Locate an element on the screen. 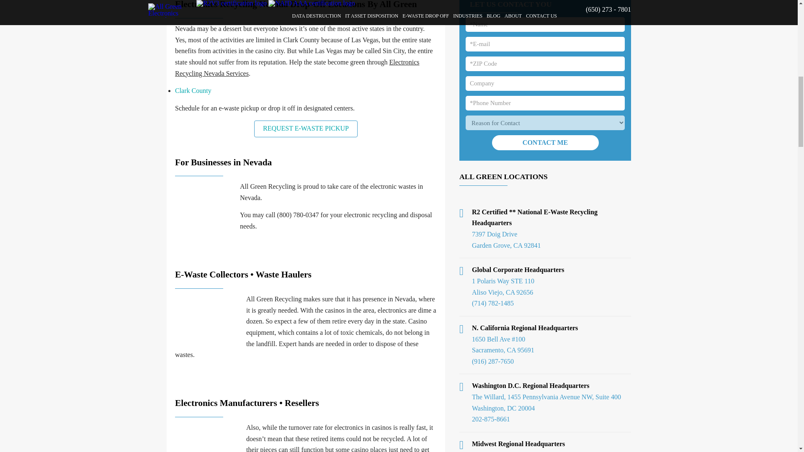 The width and height of the screenshot is (804, 452). REQUEST E-WASTE PICKUP is located at coordinates (306, 129).